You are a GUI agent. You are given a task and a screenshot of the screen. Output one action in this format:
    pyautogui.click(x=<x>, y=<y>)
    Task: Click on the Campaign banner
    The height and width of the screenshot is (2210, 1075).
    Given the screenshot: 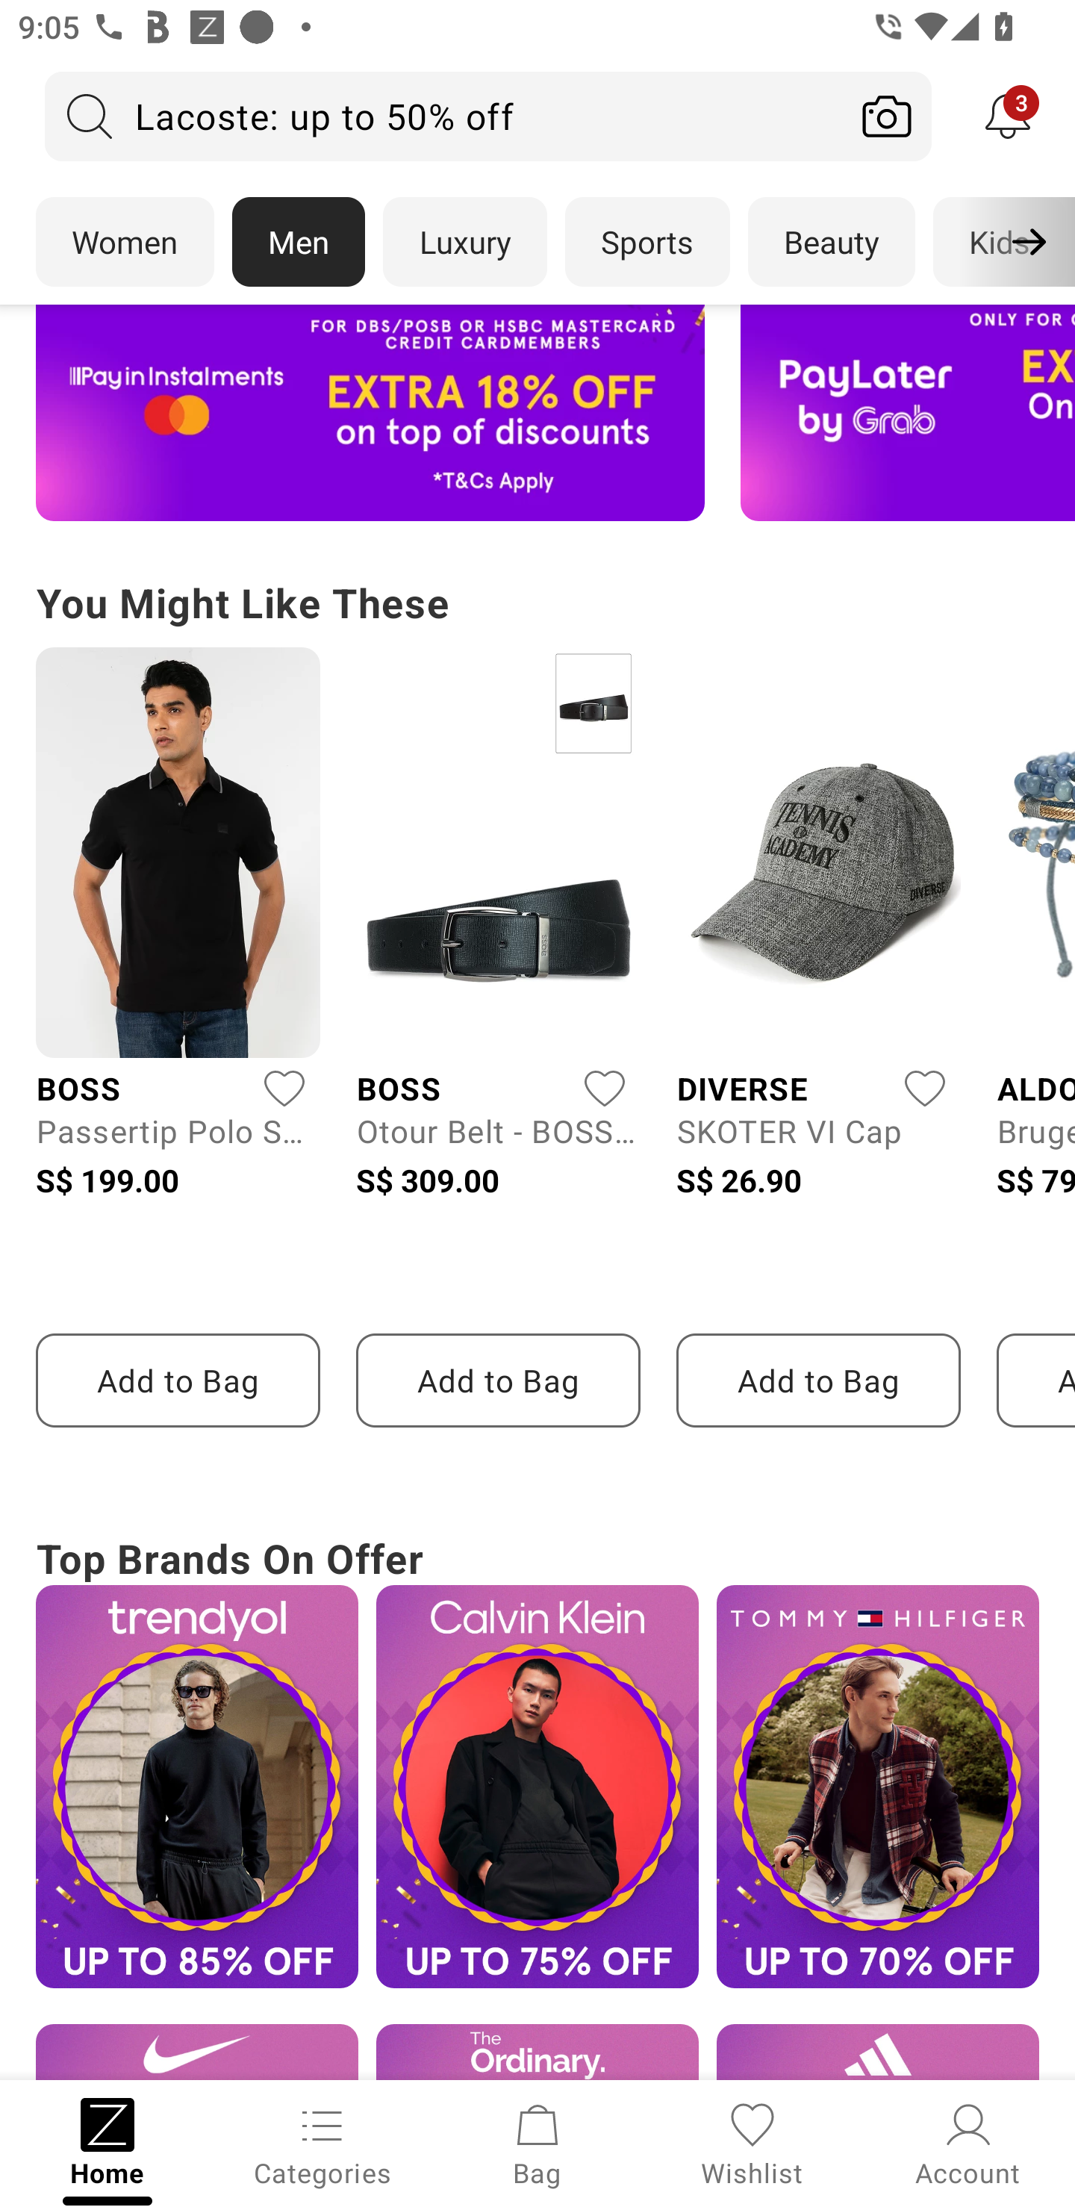 What is the action you would take?
    pyautogui.click(x=878, y=1787)
    